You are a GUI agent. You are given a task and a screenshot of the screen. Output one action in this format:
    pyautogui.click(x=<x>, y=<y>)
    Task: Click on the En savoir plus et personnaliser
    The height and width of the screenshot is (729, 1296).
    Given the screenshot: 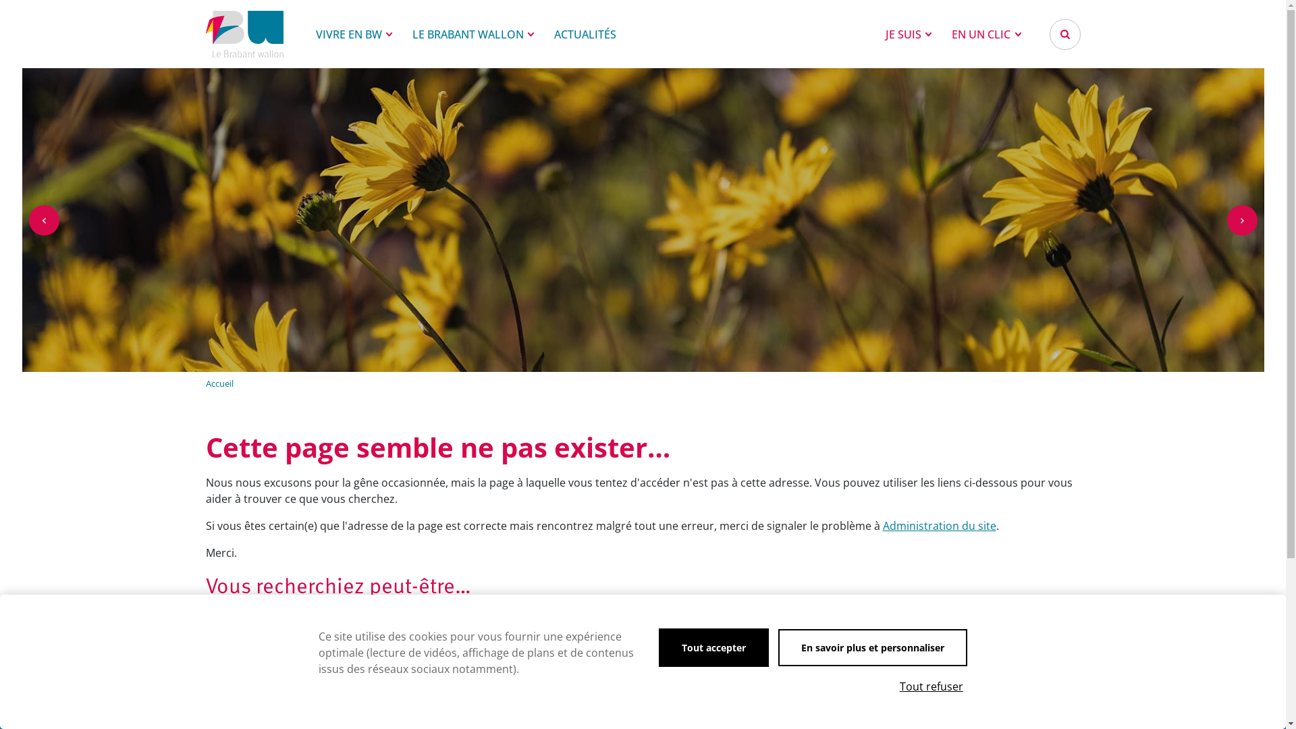 What is the action you would take?
    pyautogui.click(x=873, y=648)
    